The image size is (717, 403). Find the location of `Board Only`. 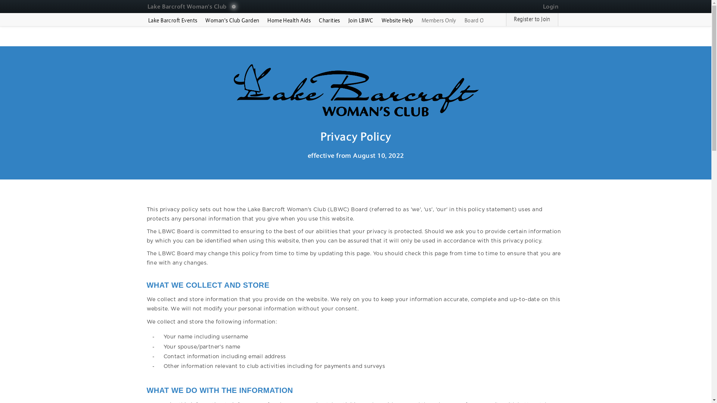

Board Only is located at coordinates (478, 21).